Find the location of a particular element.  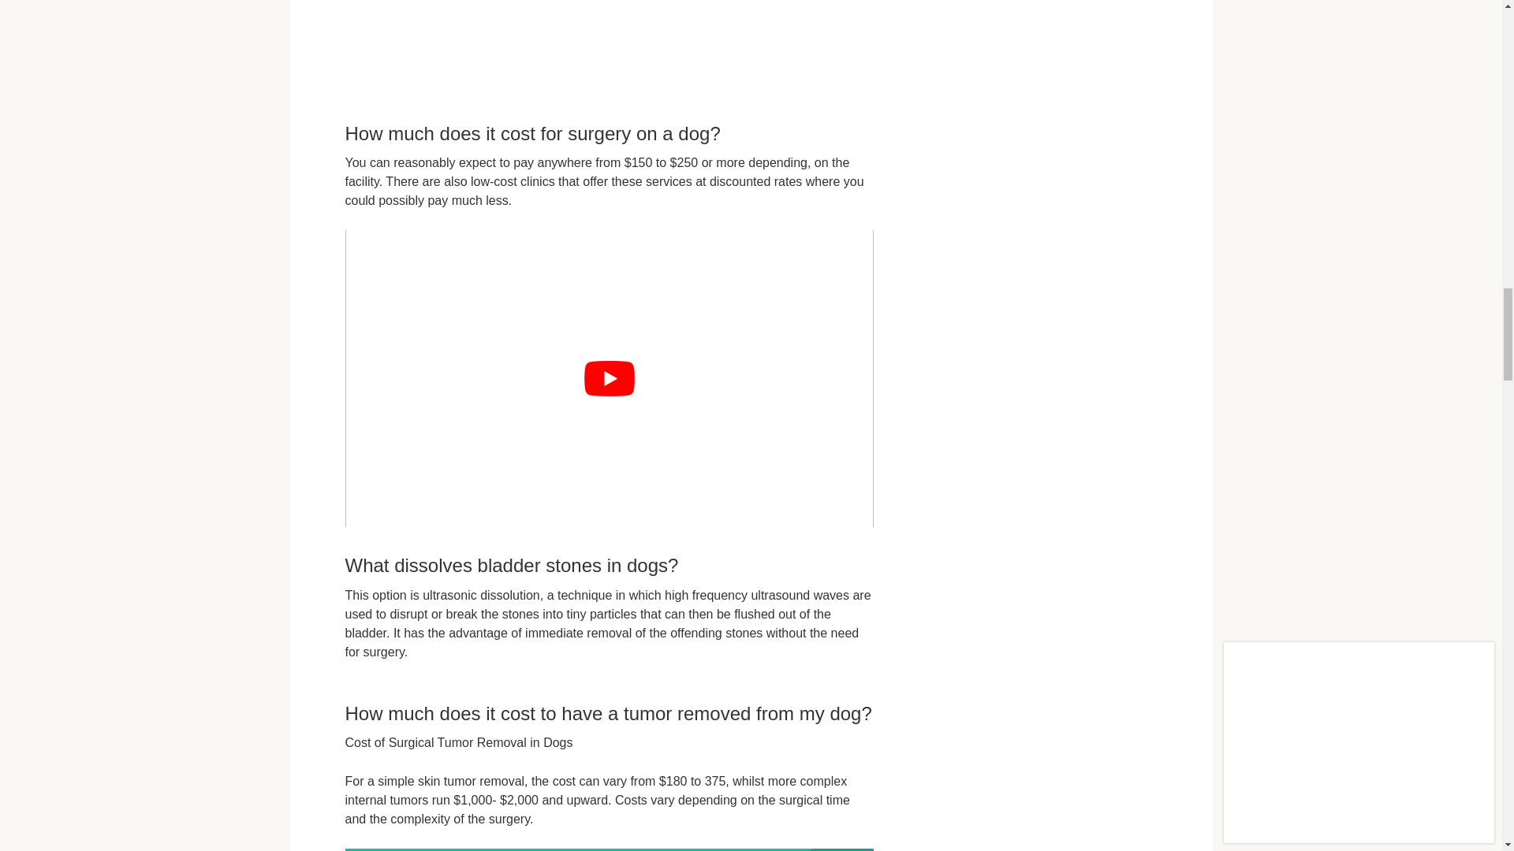

Advertisement is located at coordinates (443, 43).